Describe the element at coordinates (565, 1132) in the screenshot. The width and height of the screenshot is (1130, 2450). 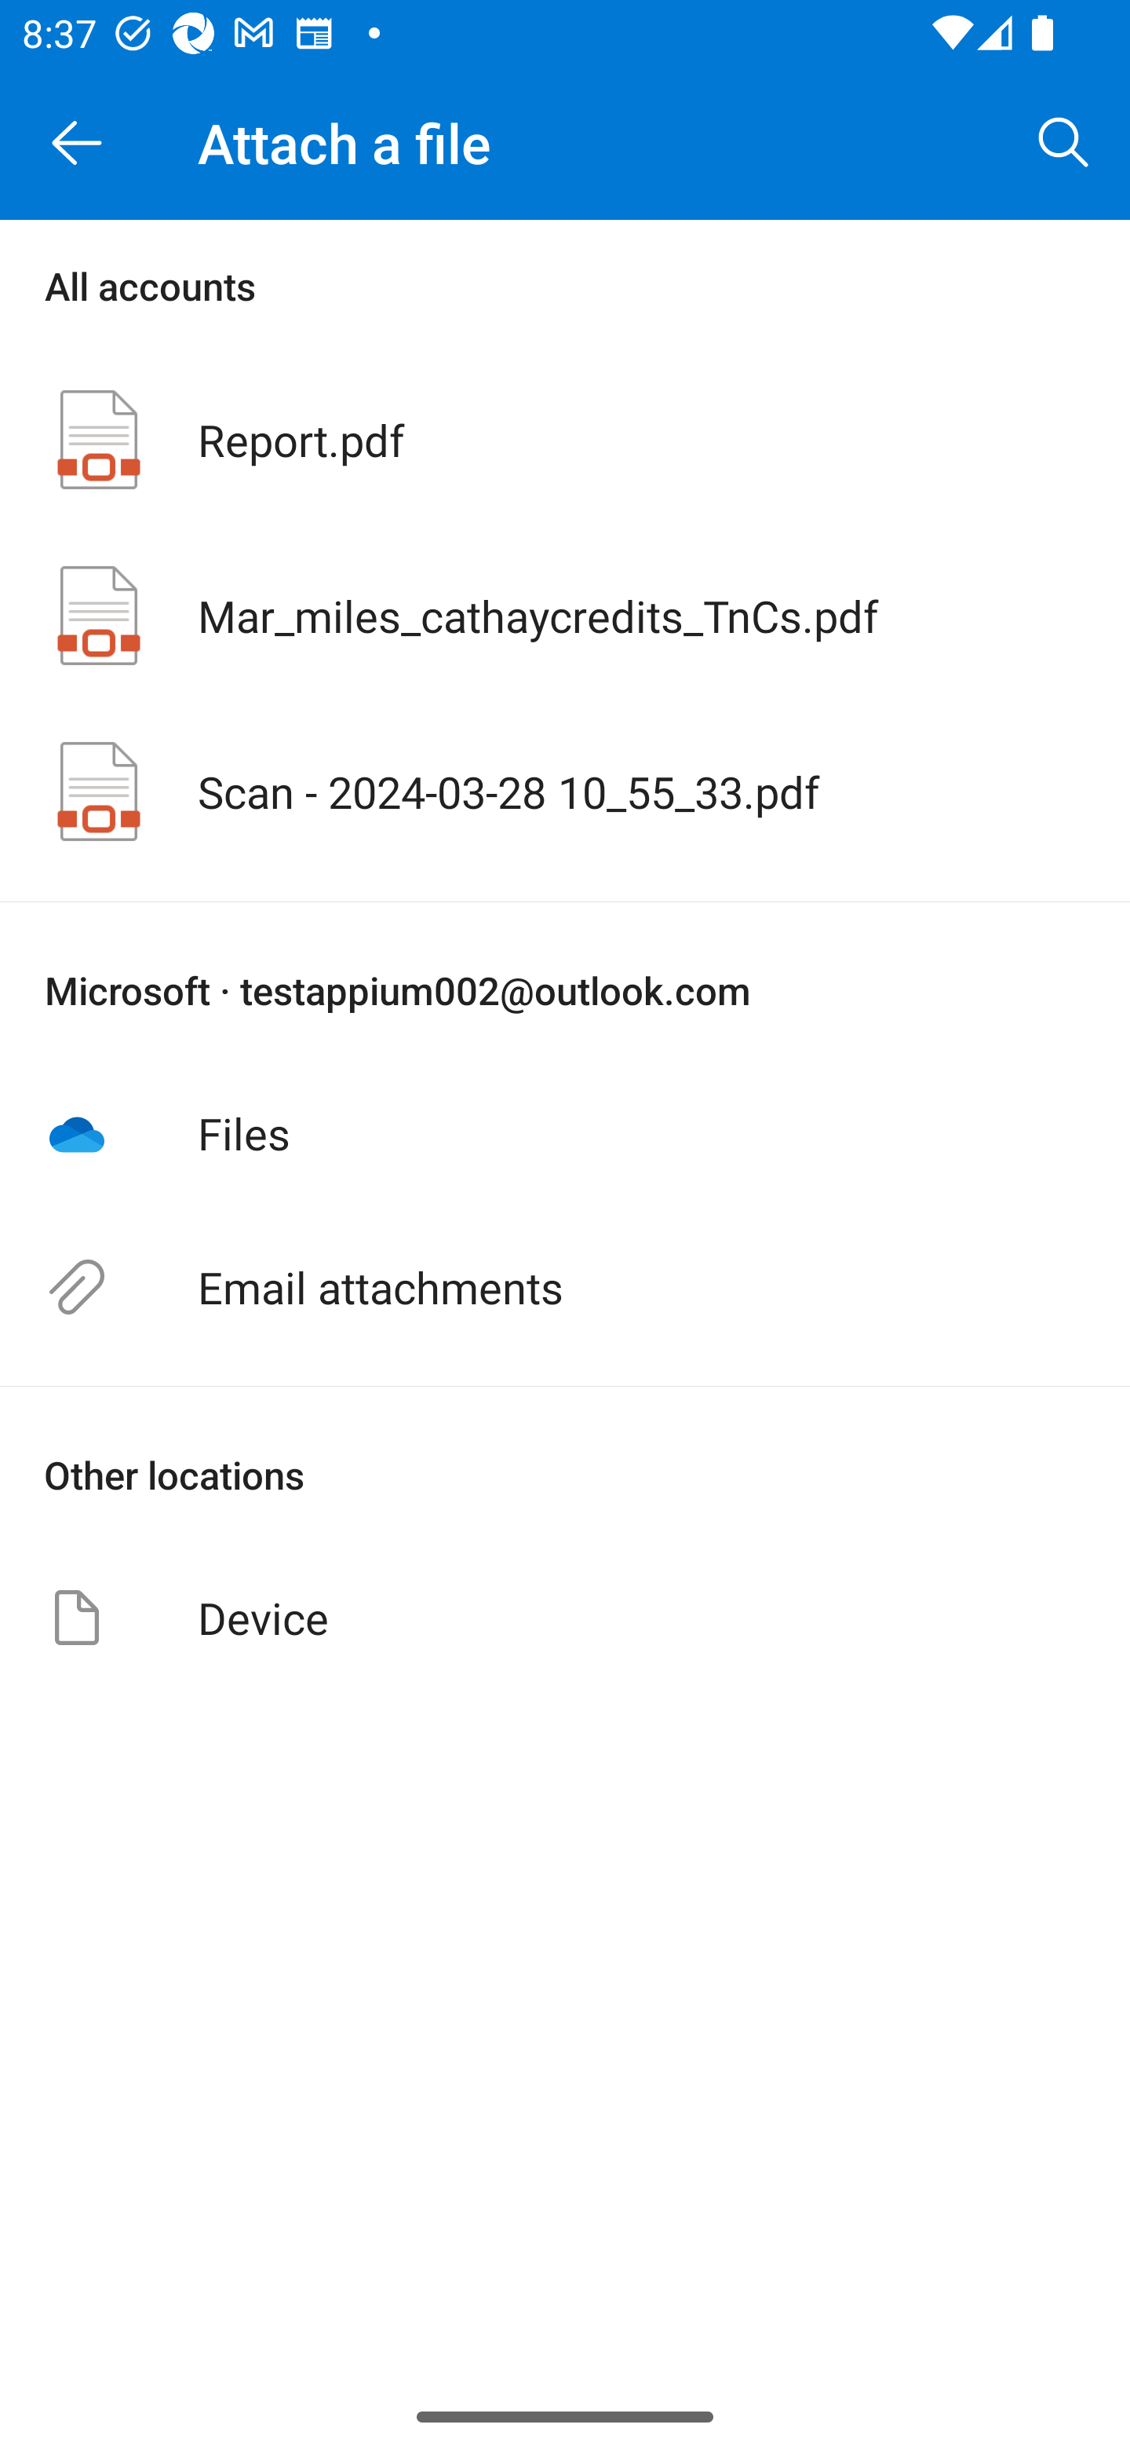
I see `Files` at that location.